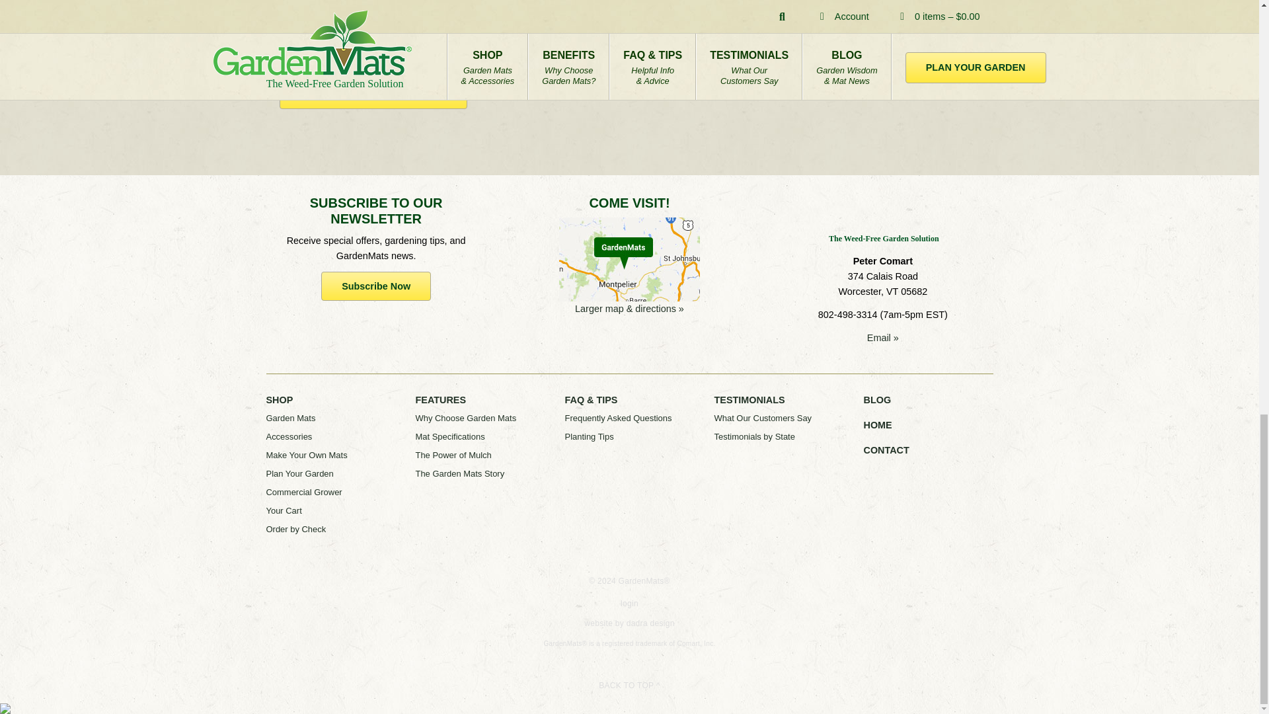 The height and width of the screenshot is (714, 1269). What do you see at coordinates (375, 286) in the screenshot?
I see `Subscribe Now` at bounding box center [375, 286].